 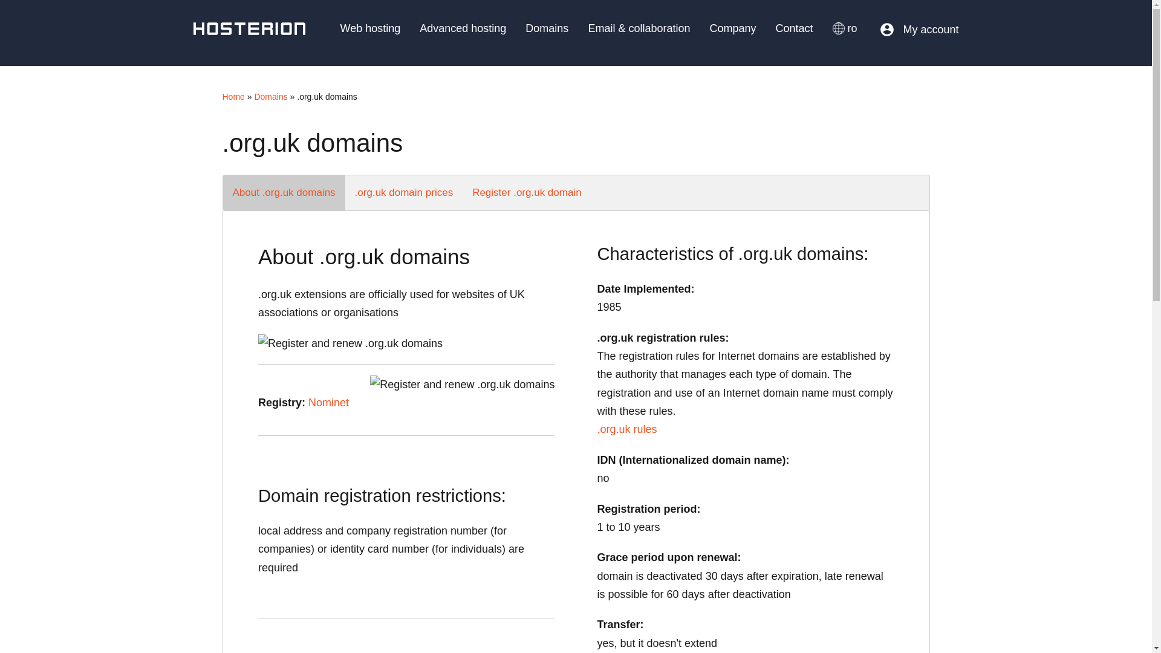 What do you see at coordinates (795, 22) in the screenshot?
I see `Contact` at bounding box center [795, 22].